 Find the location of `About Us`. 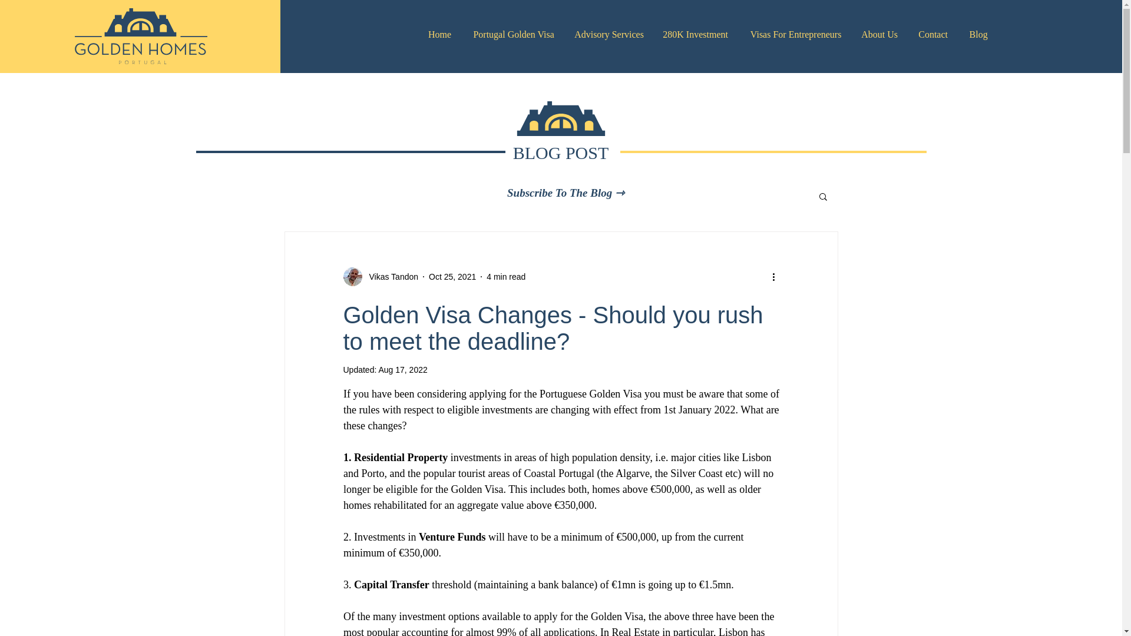

About Us is located at coordinates (879, 35).